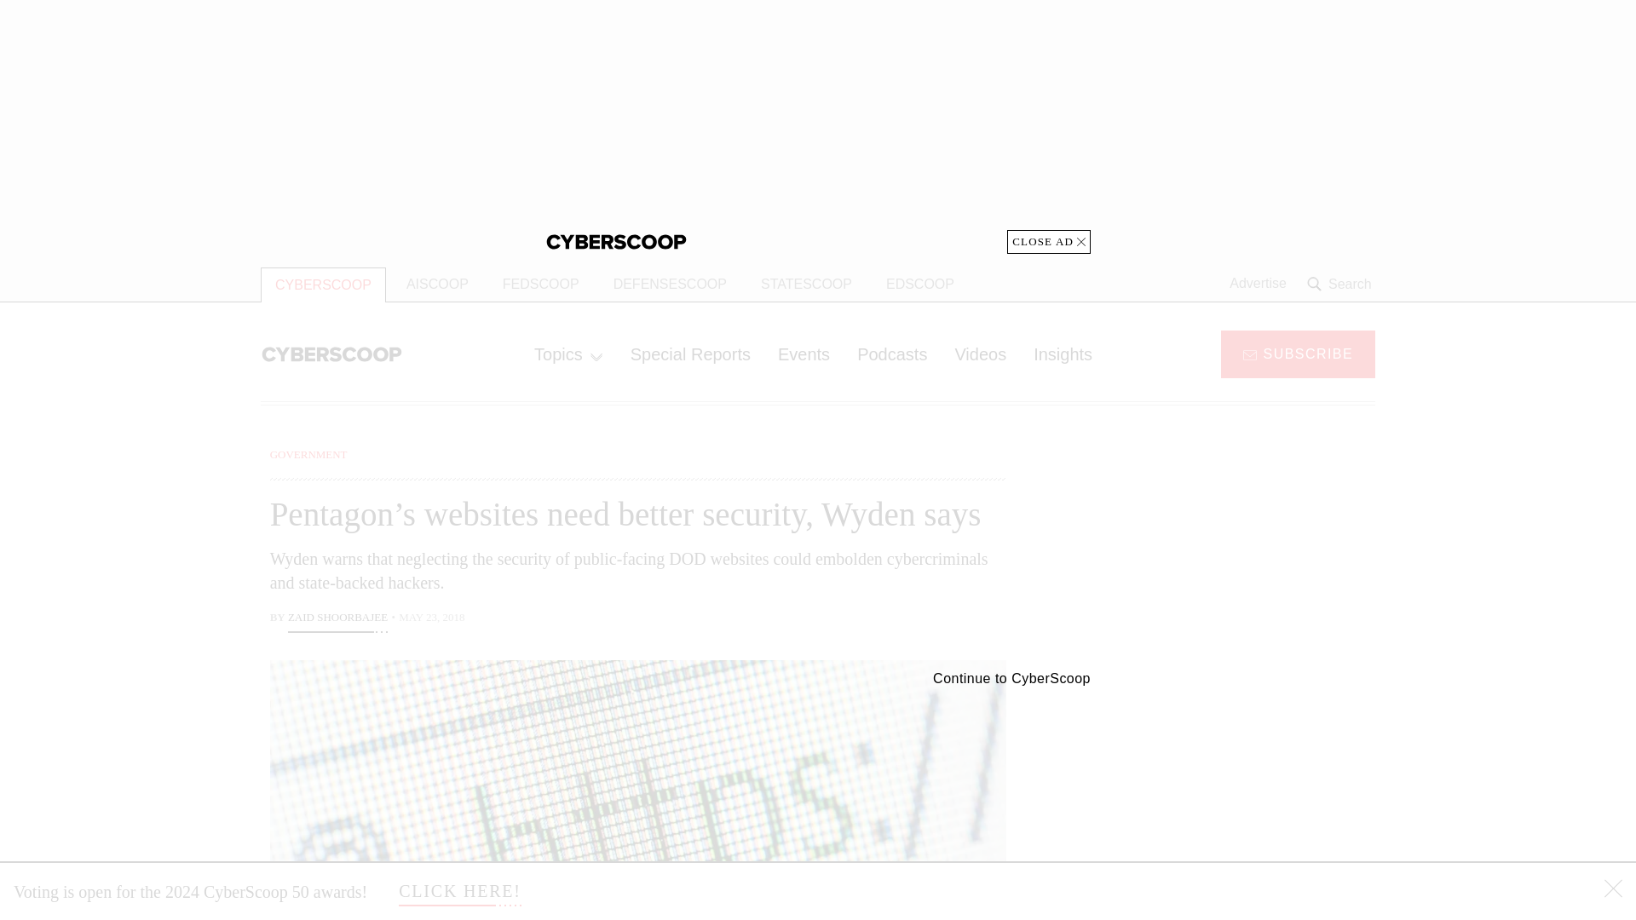 This screenshot has height=920, width=1636. Describe the element at coordinates (920, 285) in the screenshot. I see `EDSCOOP` at that location.